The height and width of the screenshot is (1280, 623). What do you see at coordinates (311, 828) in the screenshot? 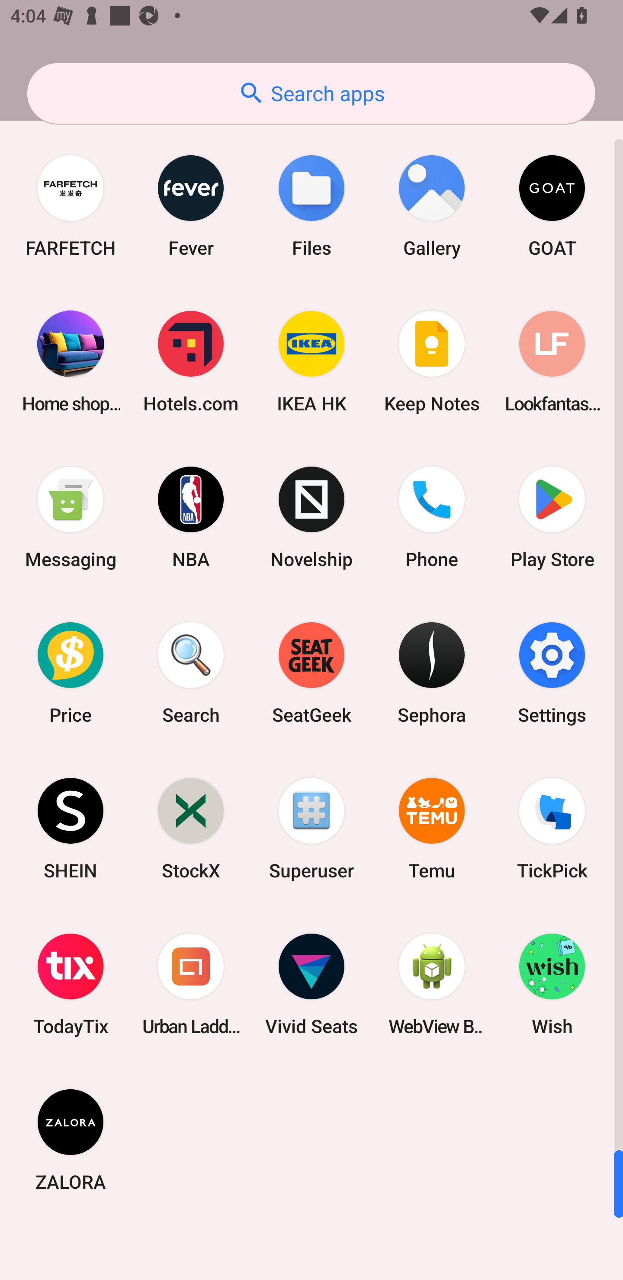
I see `Superuser` at bounding box center [311, 828].